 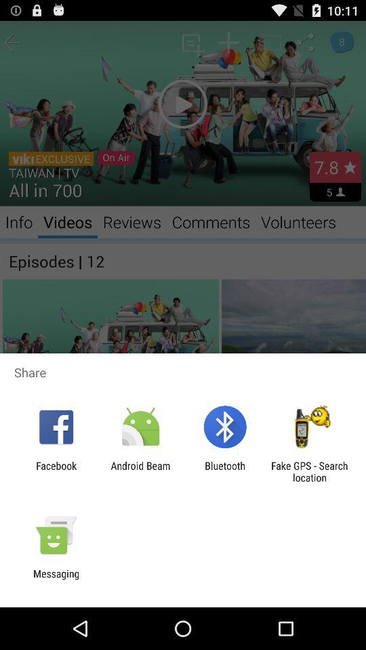 I want to click on launch the item to the right of the facebook item, so click(x=140, y=471).